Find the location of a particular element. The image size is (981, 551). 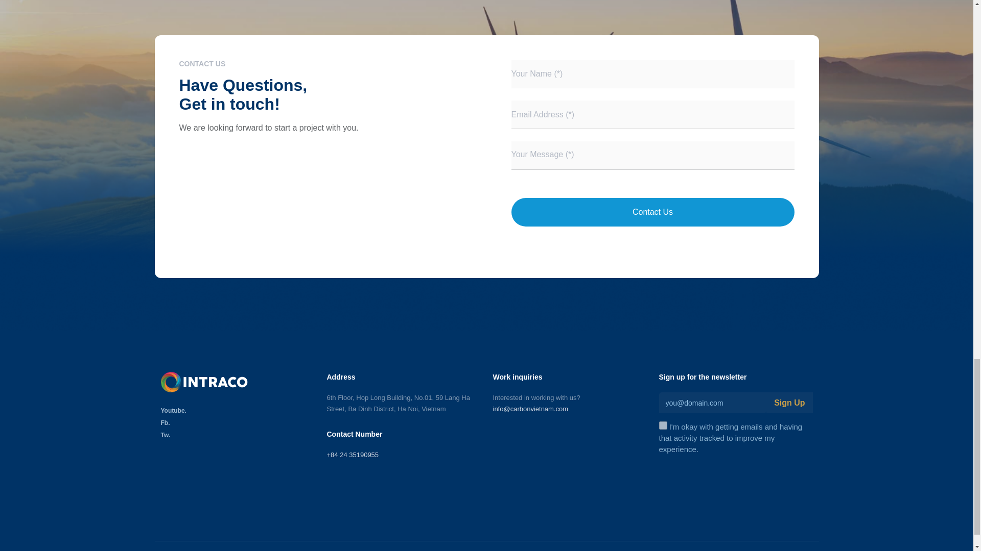

Tw. is located at coordinates (237, 435).